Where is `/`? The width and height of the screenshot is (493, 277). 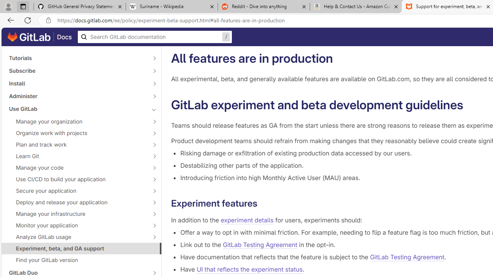 / is located at coordinates (155, 37).